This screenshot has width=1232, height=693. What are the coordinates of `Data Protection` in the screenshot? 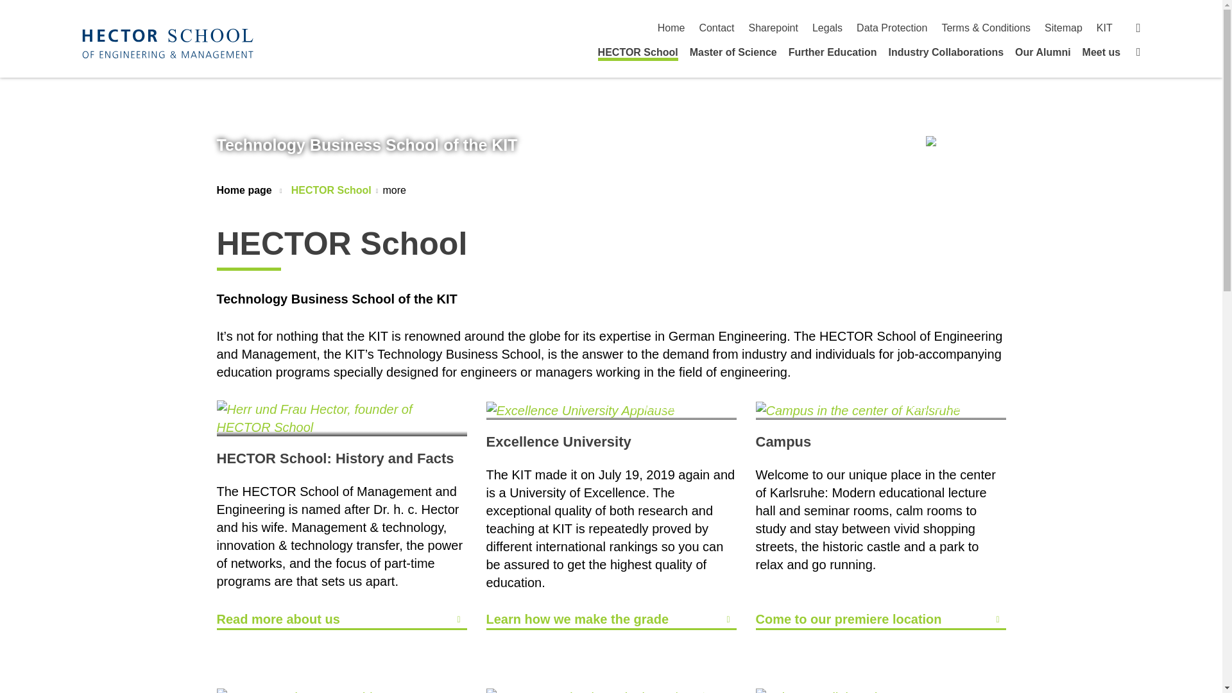 It's located at (892, 27).